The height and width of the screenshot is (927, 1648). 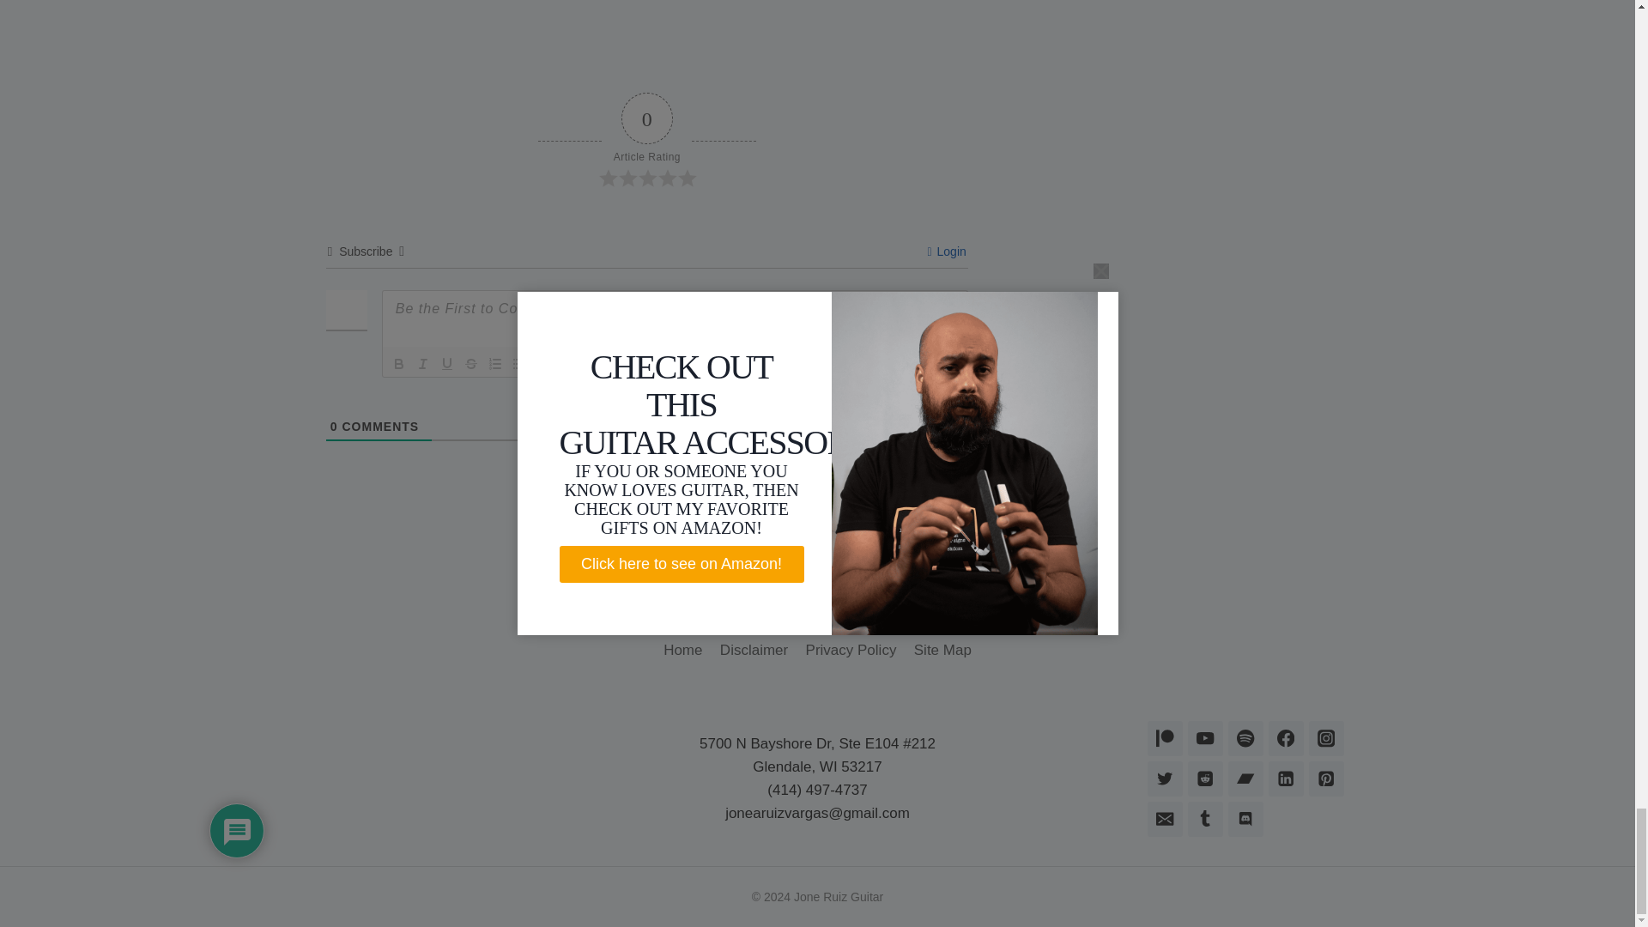 What do you see at coordinates (494, 364) in the screenshot?
I see `Ordered List` at bounding box center [494, 364].